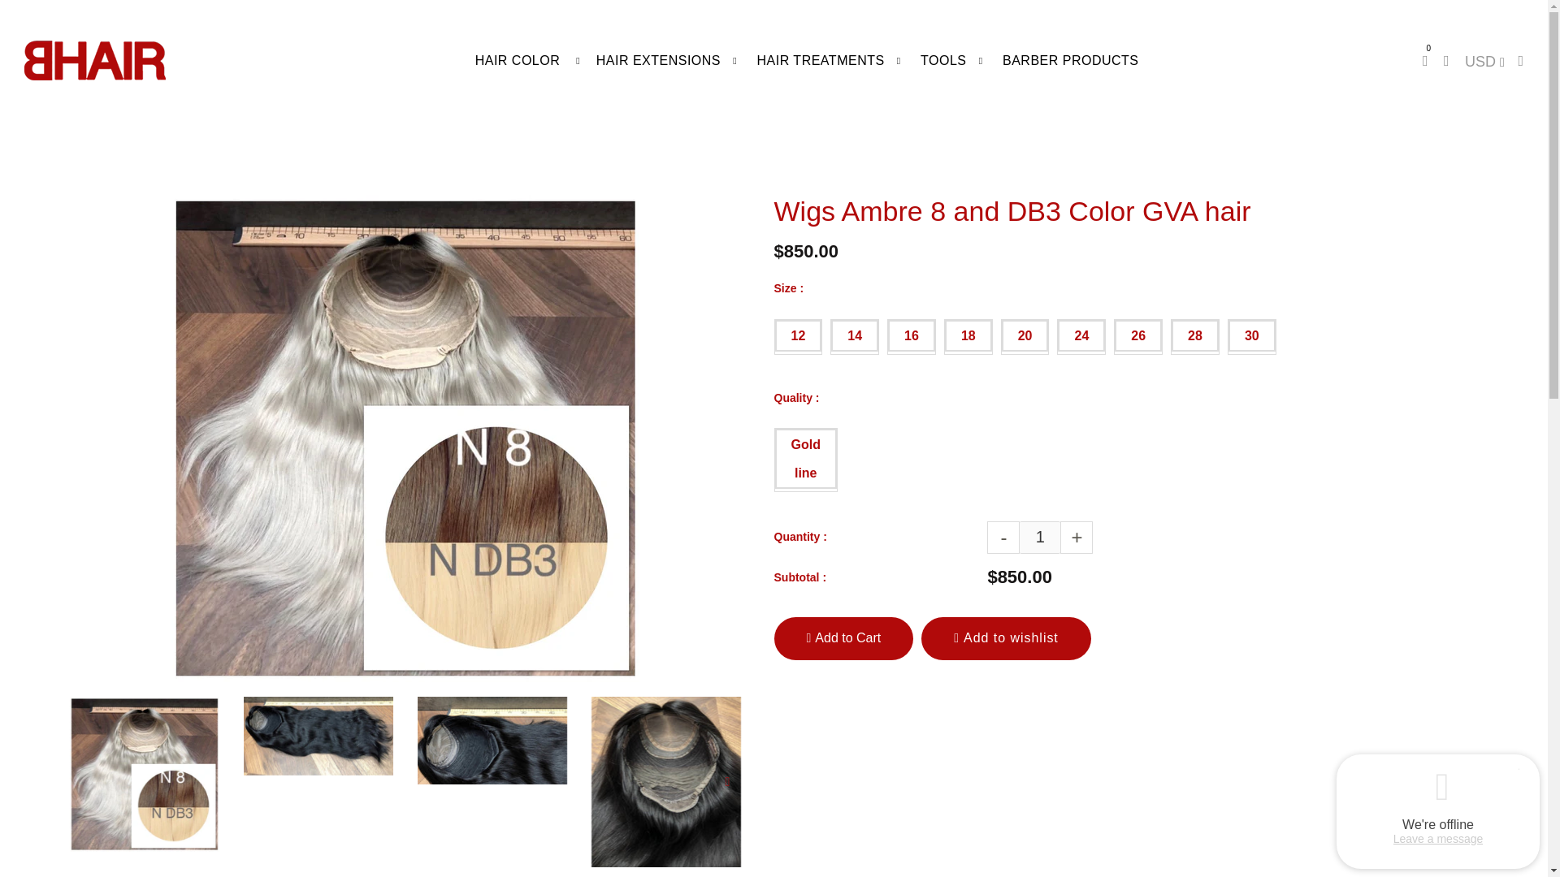 This screenshot has height=877, width=1560. I want to click on HAIR COLOR, so click(518, 60).